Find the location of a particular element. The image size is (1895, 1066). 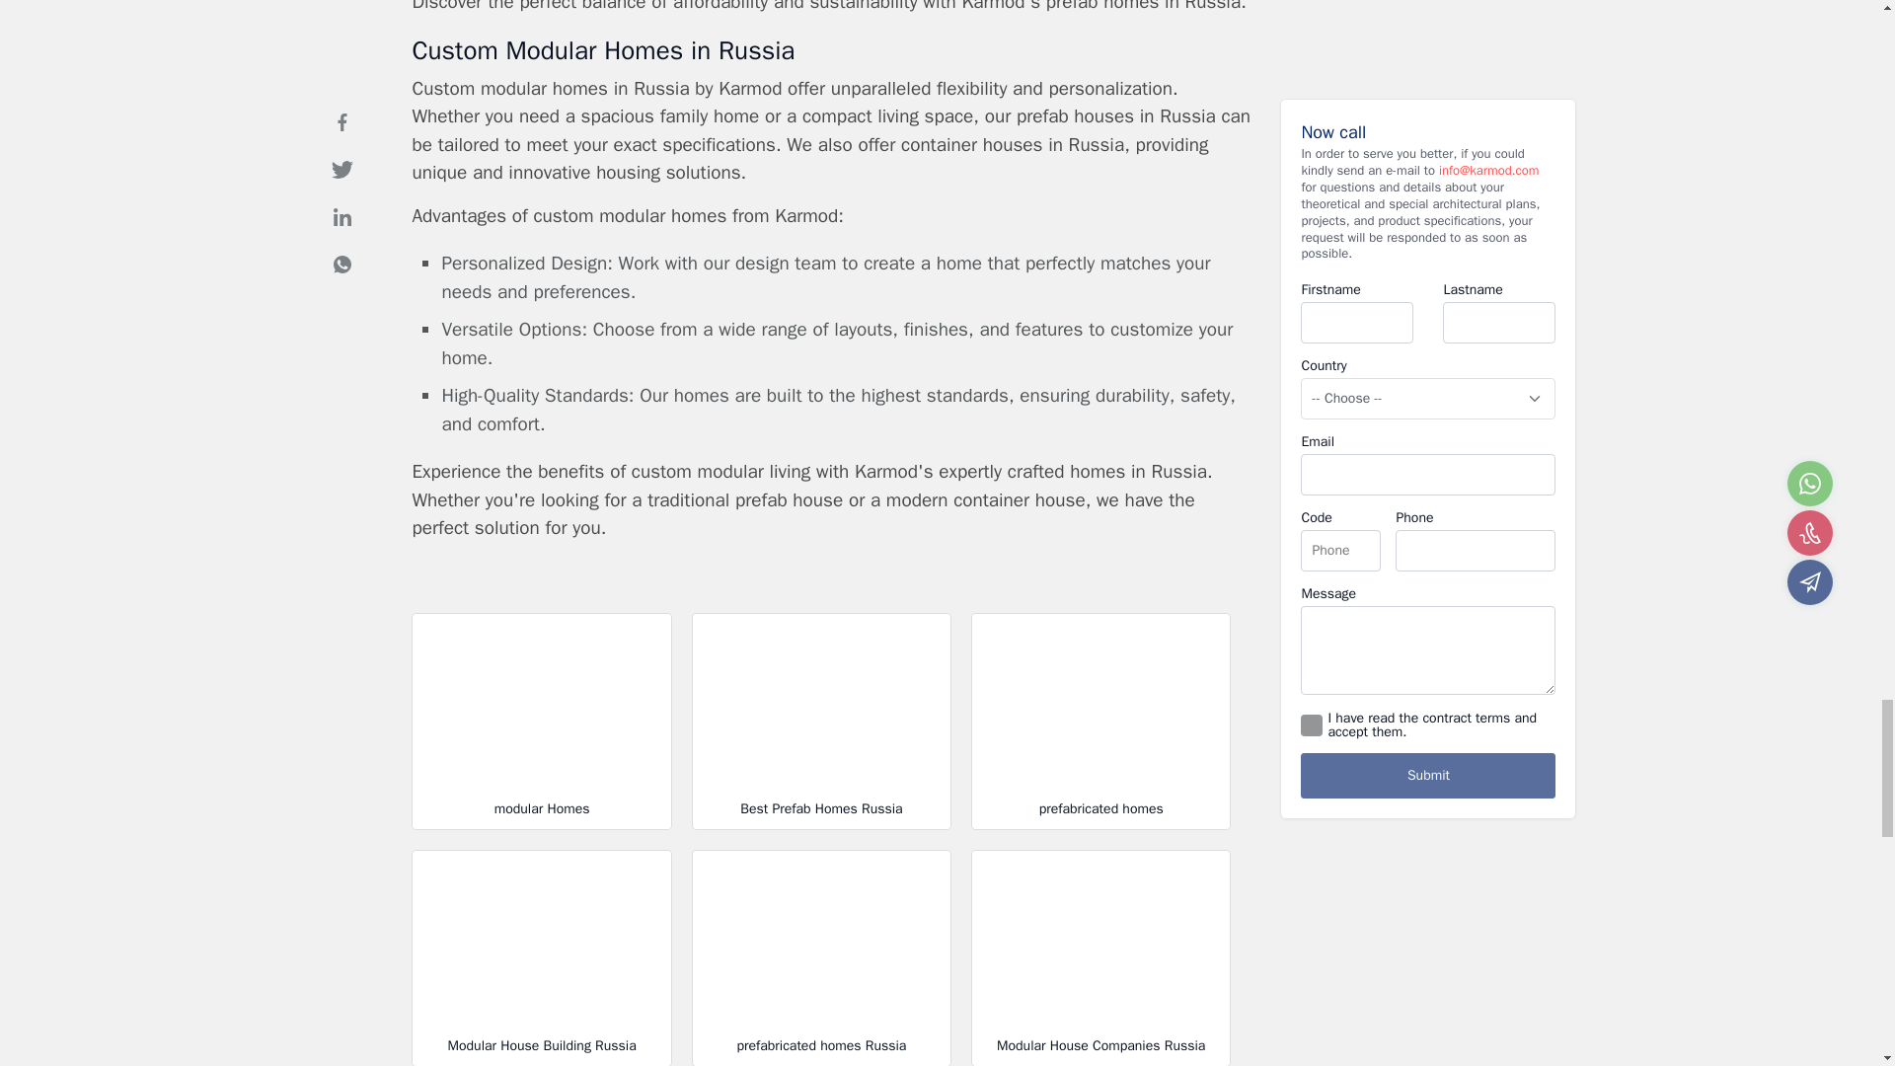

modular Homes is located at coordinates (541, 722).